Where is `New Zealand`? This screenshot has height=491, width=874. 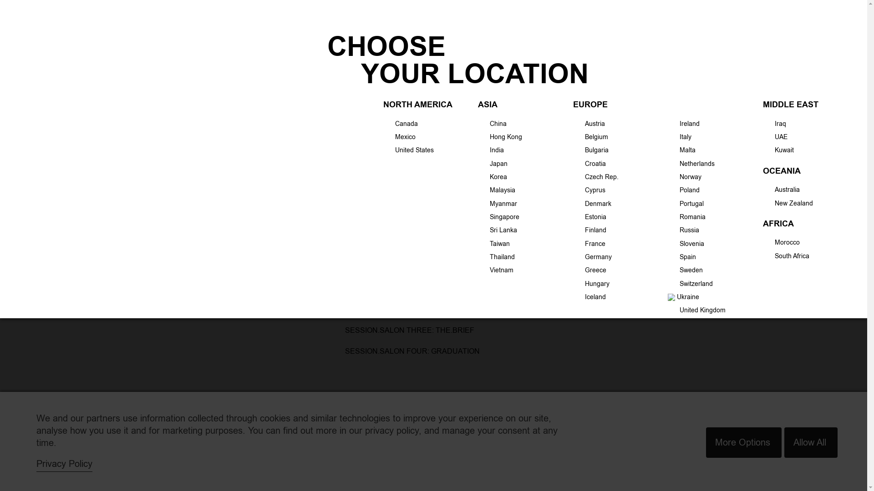
New Zealand is located at coordinates (788, 203).